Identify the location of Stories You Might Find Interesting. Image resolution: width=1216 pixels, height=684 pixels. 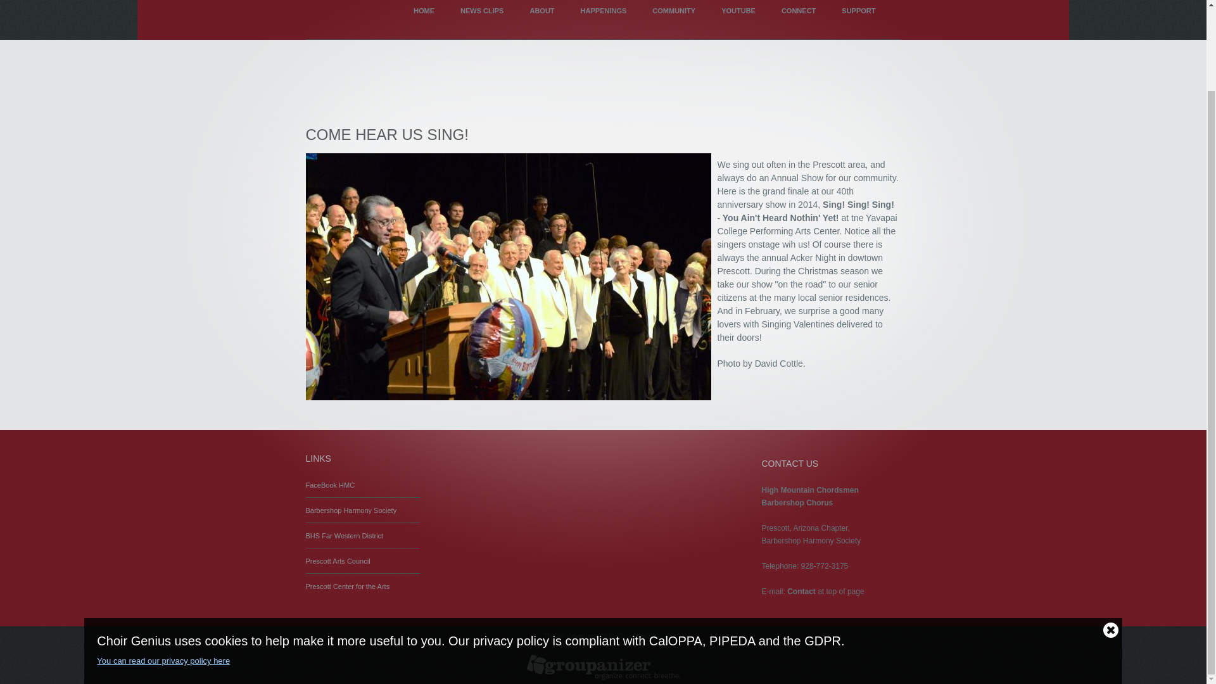
(481, 20).